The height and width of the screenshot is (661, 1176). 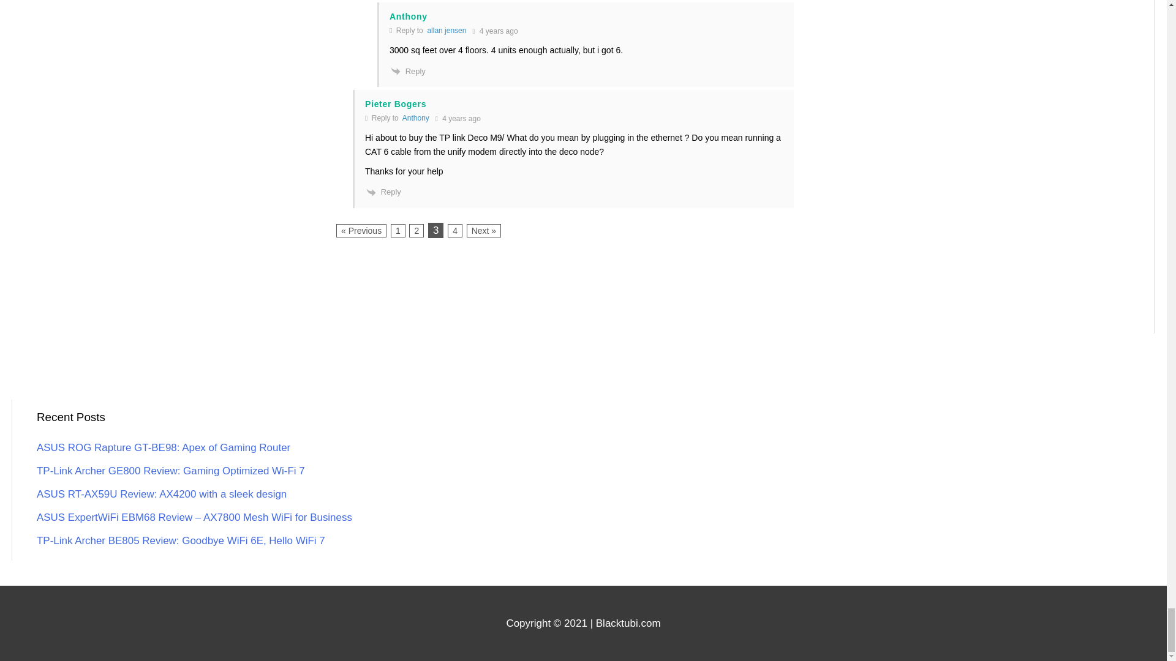 What do you see at coordinates (454, 230) in the screenshot?
I see `4` at bounding box center [454, 230].